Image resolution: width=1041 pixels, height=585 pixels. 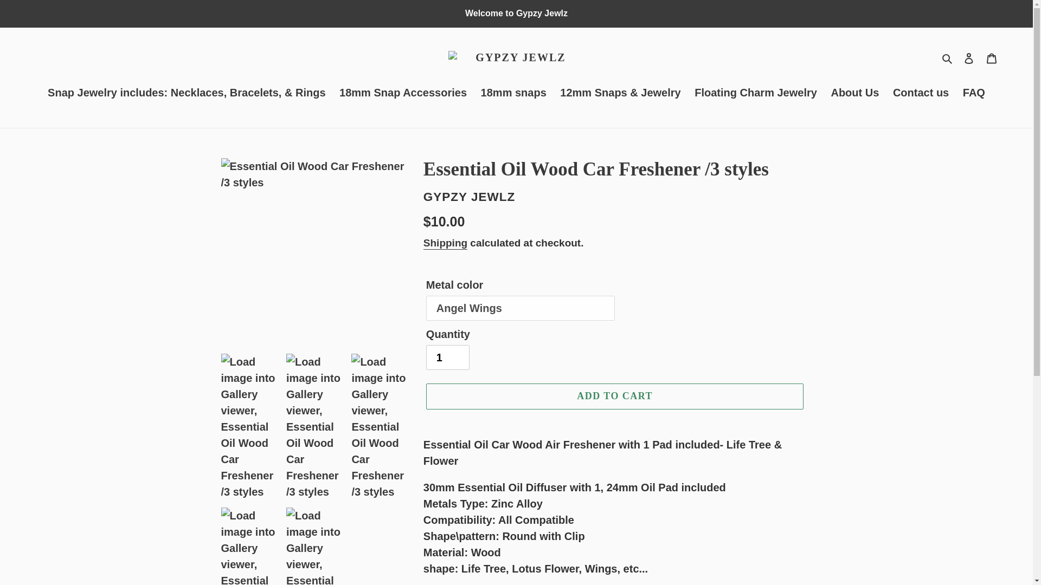 What do you see at coordinates (948, 57) in the screenshot?
I see `Search` at bounding box center [948, 57].